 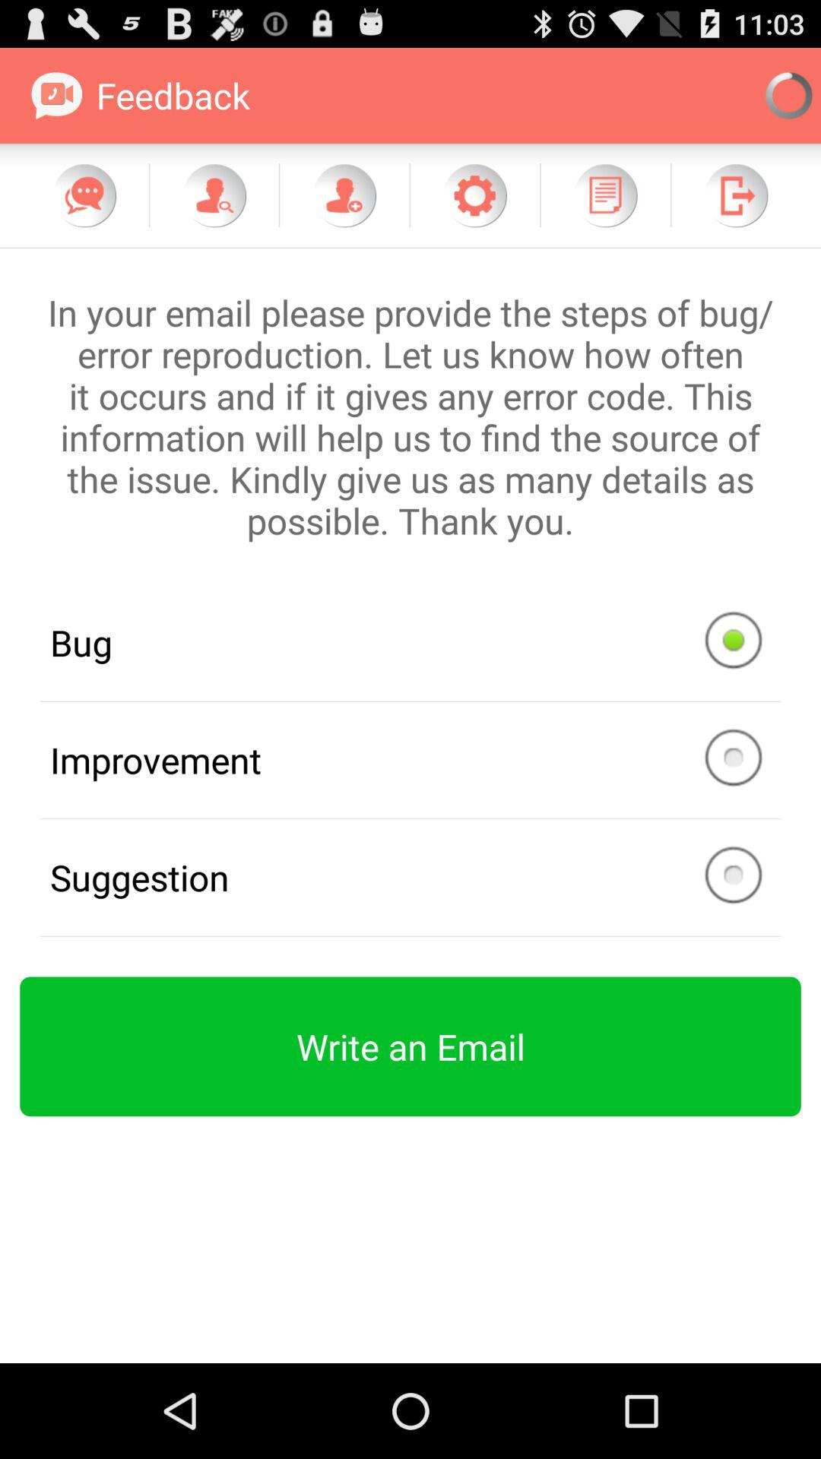 I want to click on select the text at the top left of the page below b of top bar, so click(x=141, y=96).